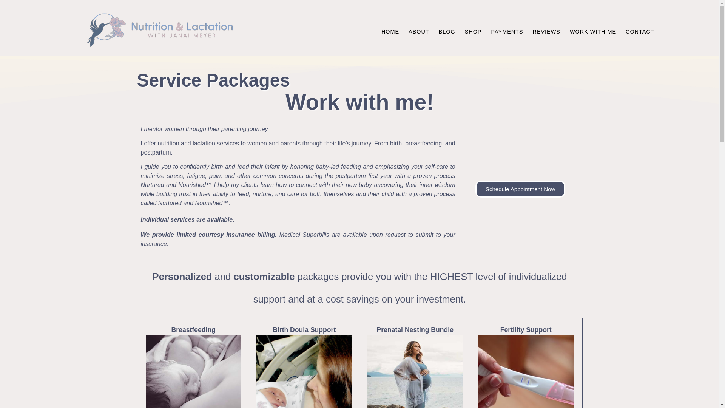 This screenshot has height=408, width=725. Describe the element at coordinates (447, 32) in the screenshot. I see `Nutrition and Lactation Blog` at that location.